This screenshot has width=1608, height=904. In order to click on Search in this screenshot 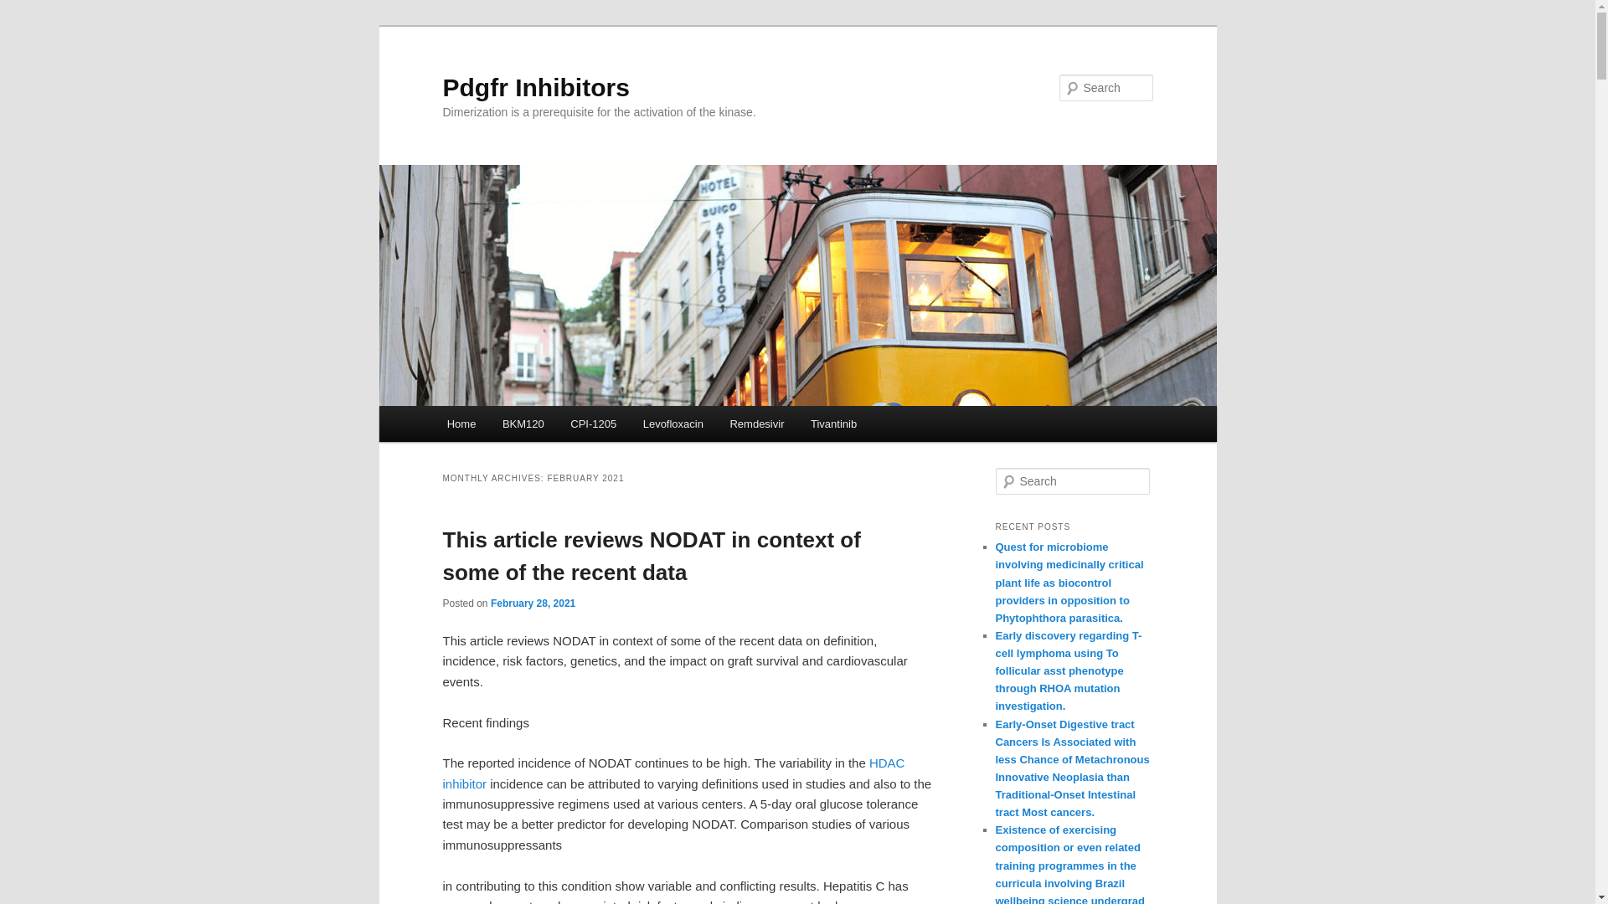, I will do `click(27, 9)`.